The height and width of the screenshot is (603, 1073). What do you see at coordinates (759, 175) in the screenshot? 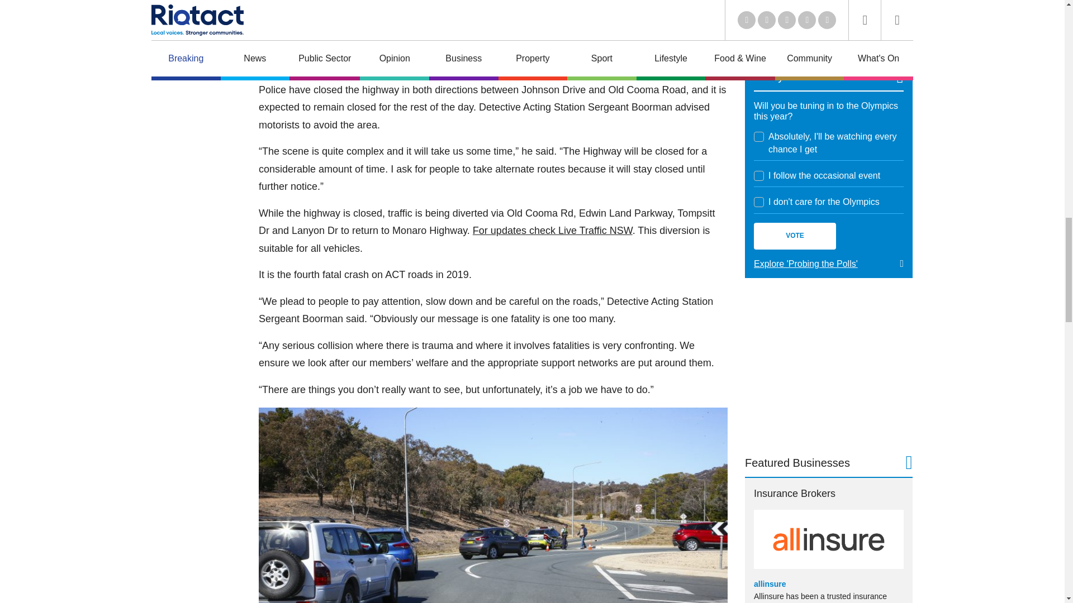
I see `2044` at bounding box center [759, 175].